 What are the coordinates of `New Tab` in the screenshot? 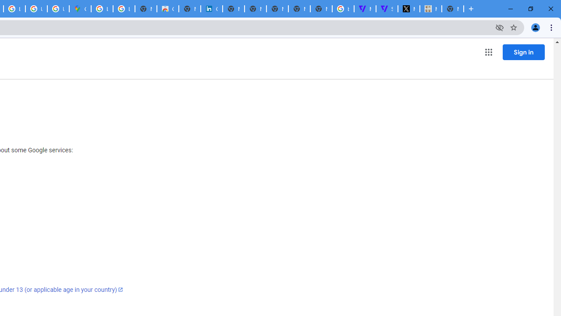 It's located at (321, 9).